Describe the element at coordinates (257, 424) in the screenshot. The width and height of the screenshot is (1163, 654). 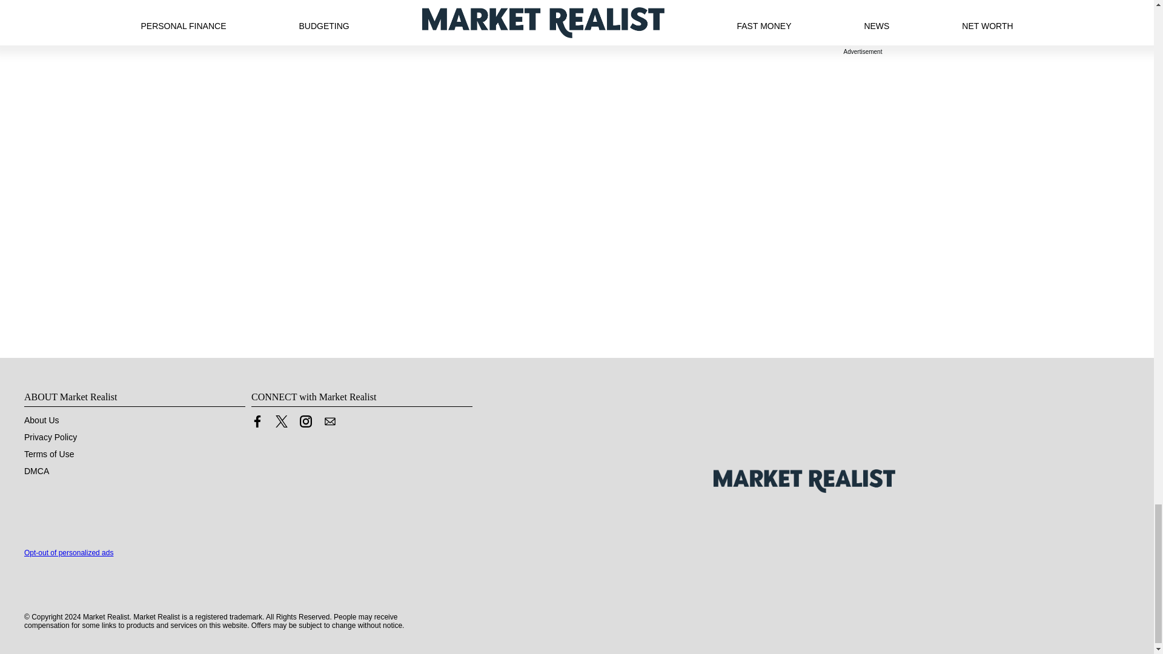
I see `Link to Facebook` at that location.